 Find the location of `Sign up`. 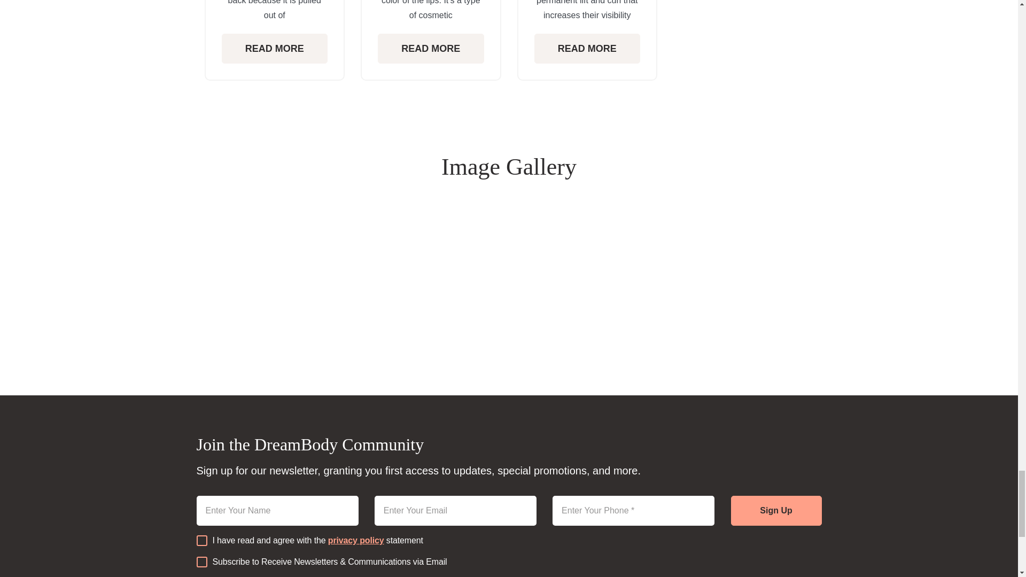

Sign up is located at coordinates (776, 510).